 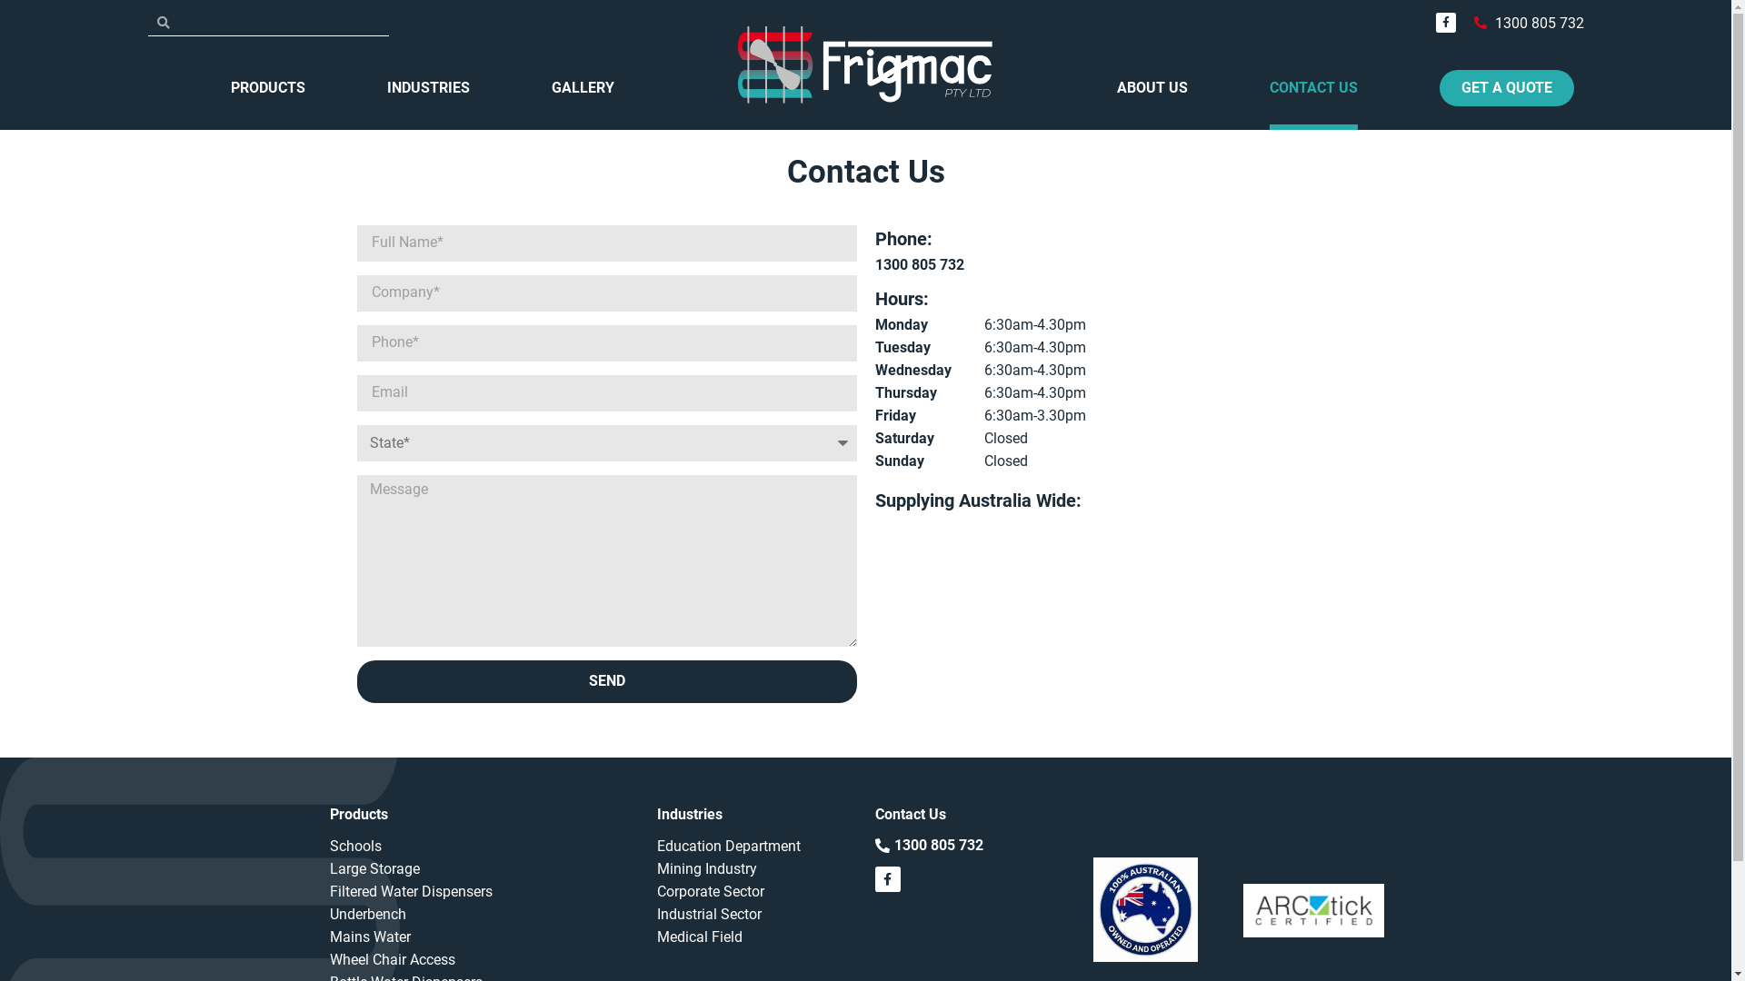 I want to click on 1300 805 732, so click(x=929, y=847).